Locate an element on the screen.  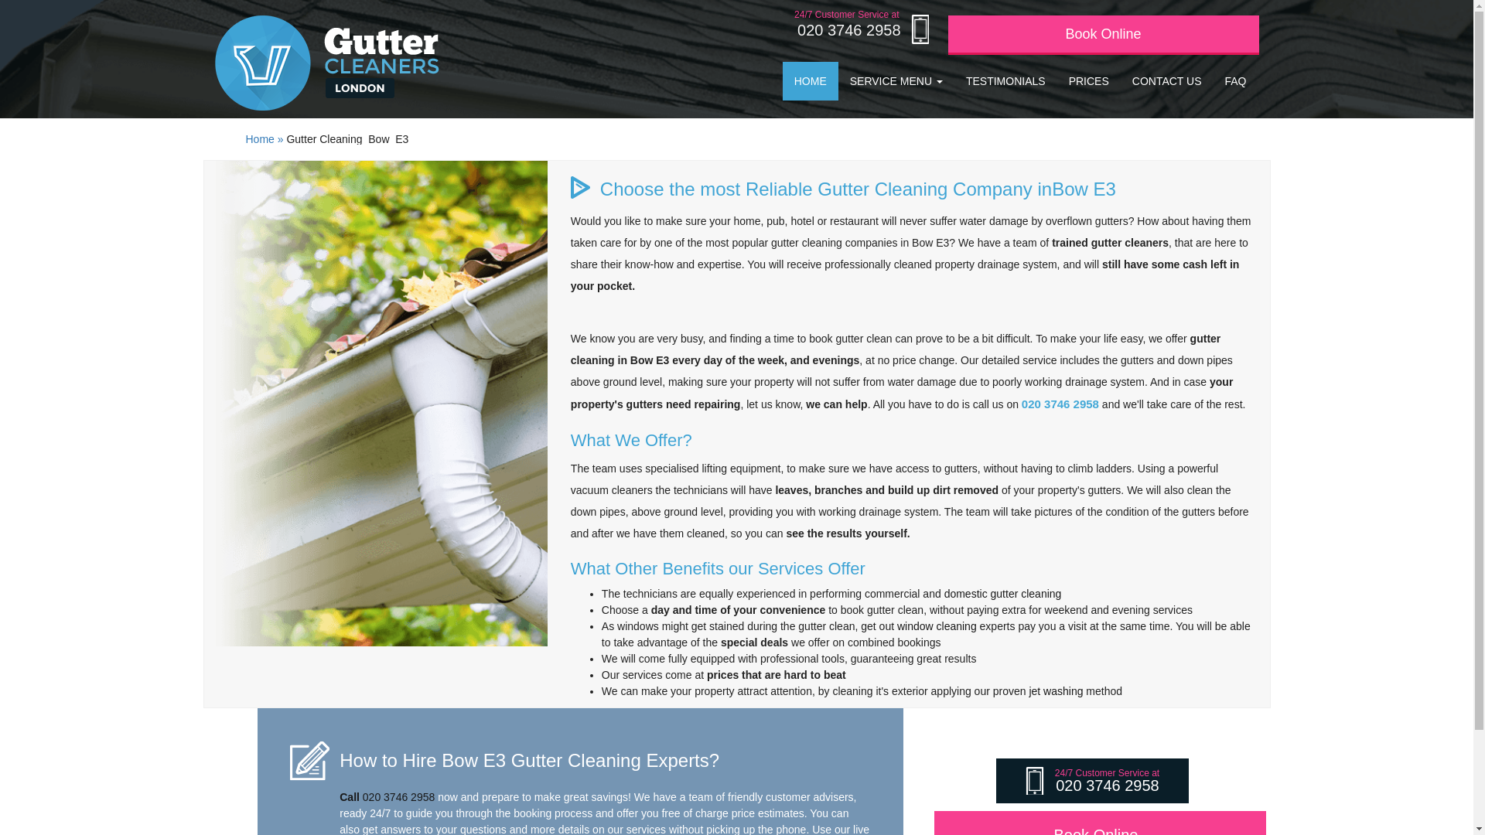
Bow Domestic Gutter Cleaners is located at coordinates (1002, 594).